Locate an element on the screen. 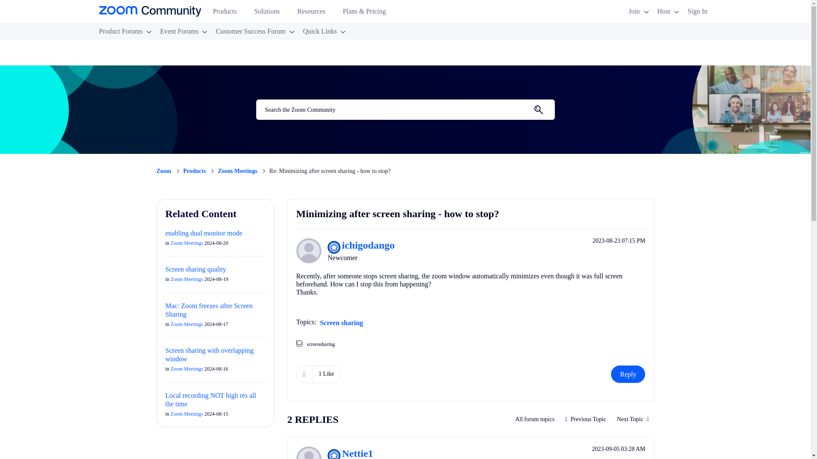 This screenshot has height=459, width=817. Newcomer is located at coordinates (334, 247).